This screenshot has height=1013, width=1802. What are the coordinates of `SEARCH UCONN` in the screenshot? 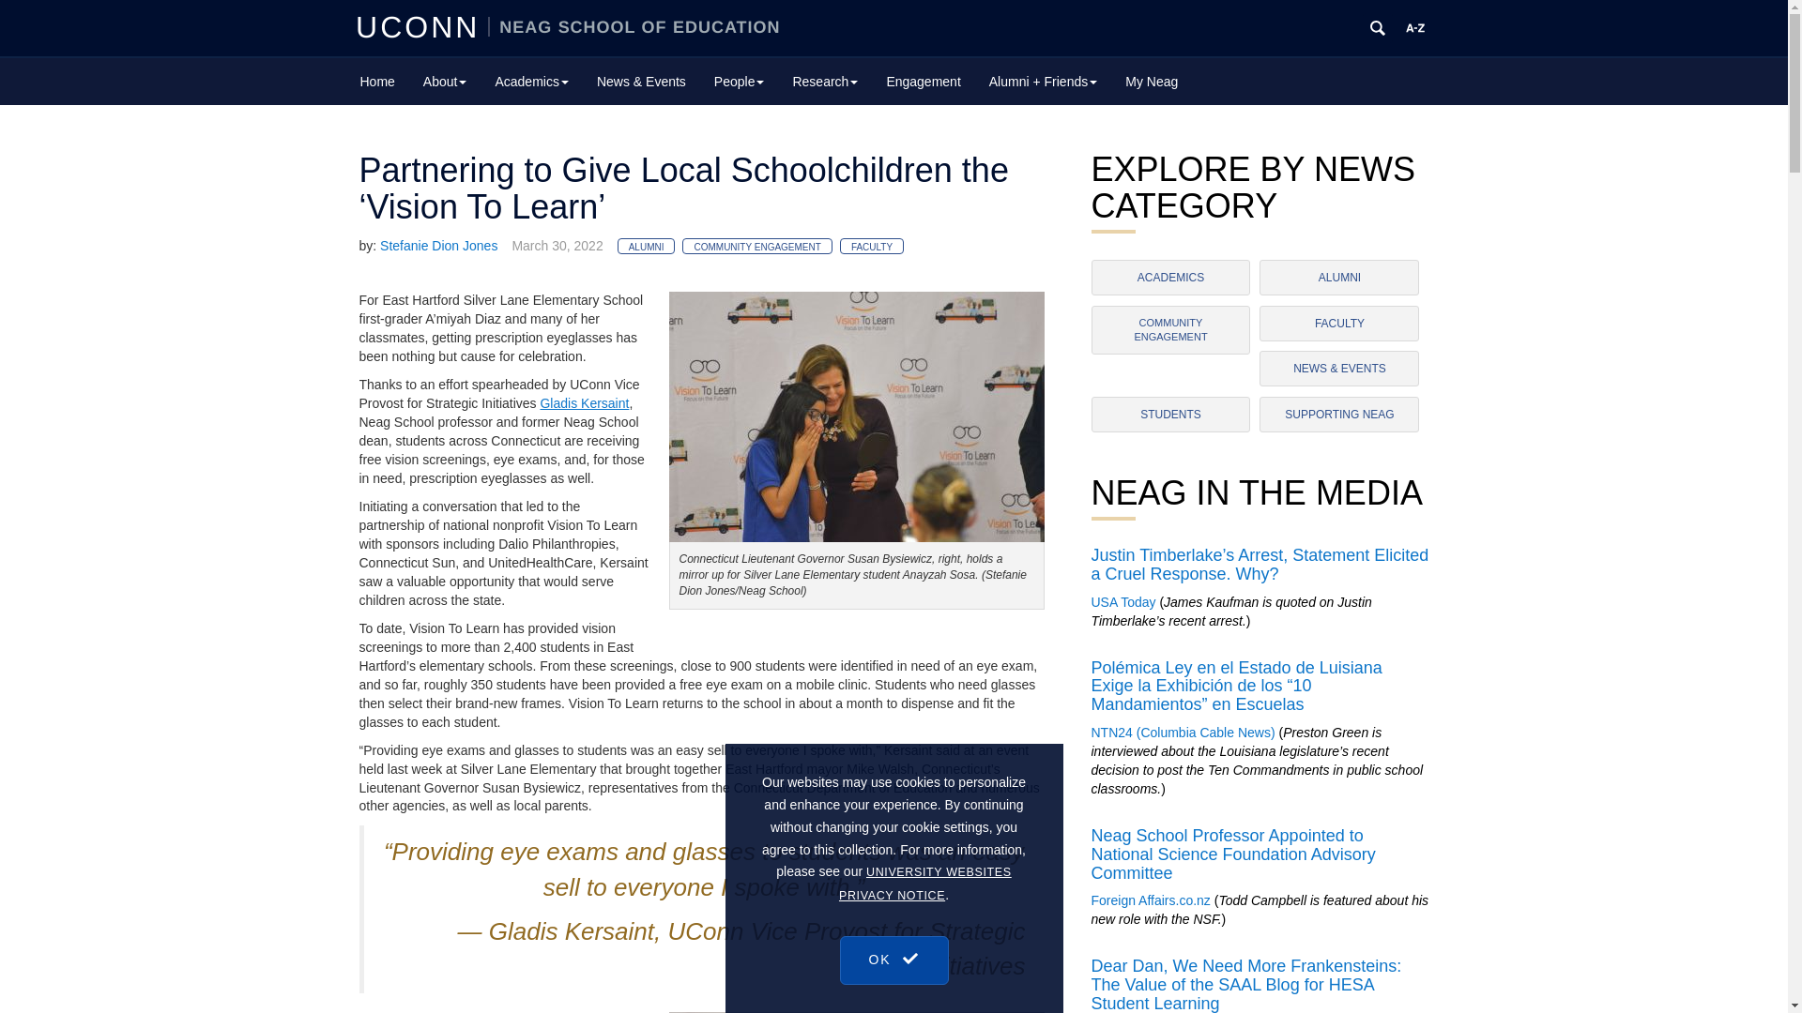 It's located at (1378, 28).